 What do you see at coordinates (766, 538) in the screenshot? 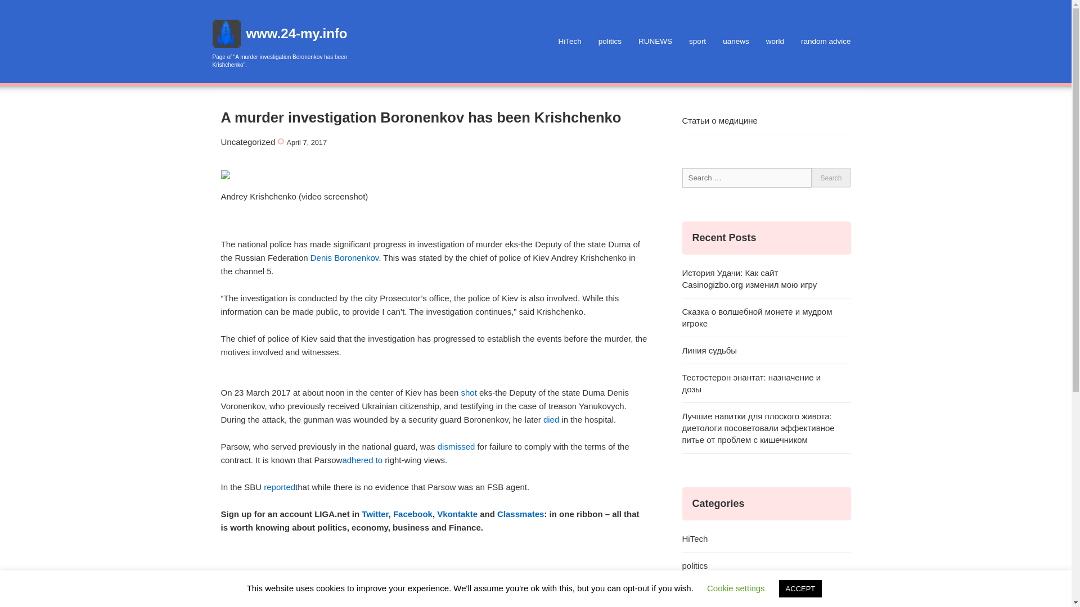
I see `HiTech` at bounding box center [766, 538].